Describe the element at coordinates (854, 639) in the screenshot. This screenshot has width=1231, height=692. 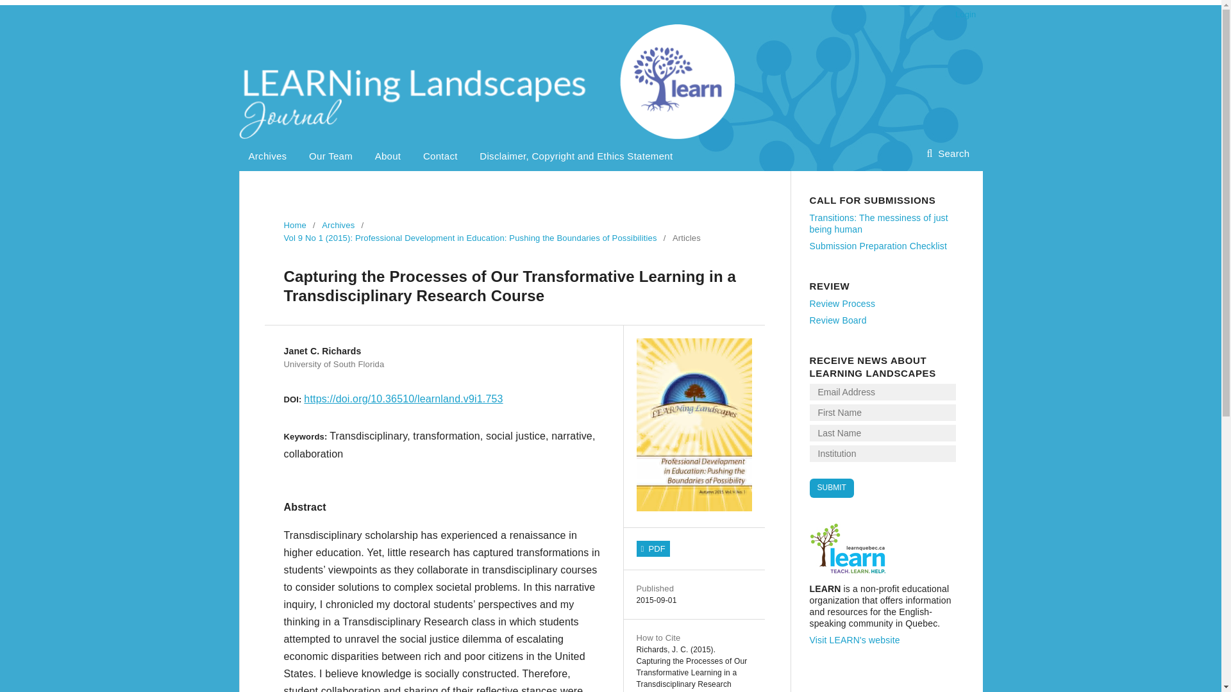
I see `Visit LEARN's website` at that location.